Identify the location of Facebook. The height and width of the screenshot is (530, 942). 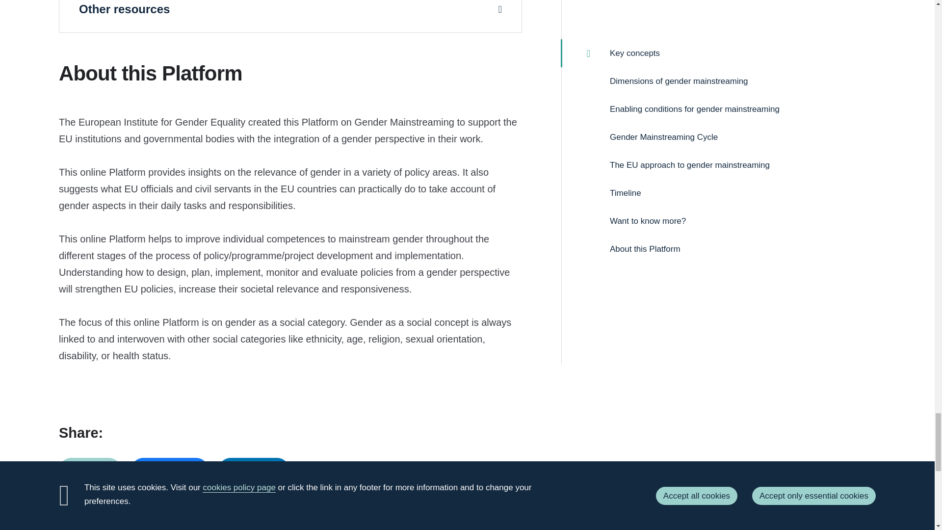
(169, 470).